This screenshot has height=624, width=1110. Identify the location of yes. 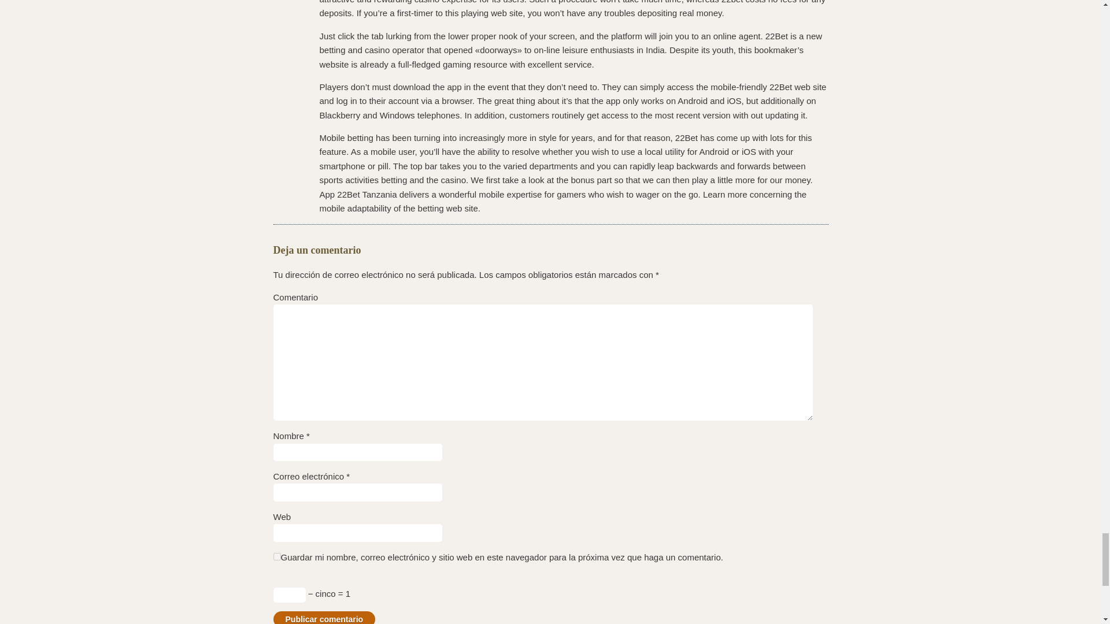
(276, 556).